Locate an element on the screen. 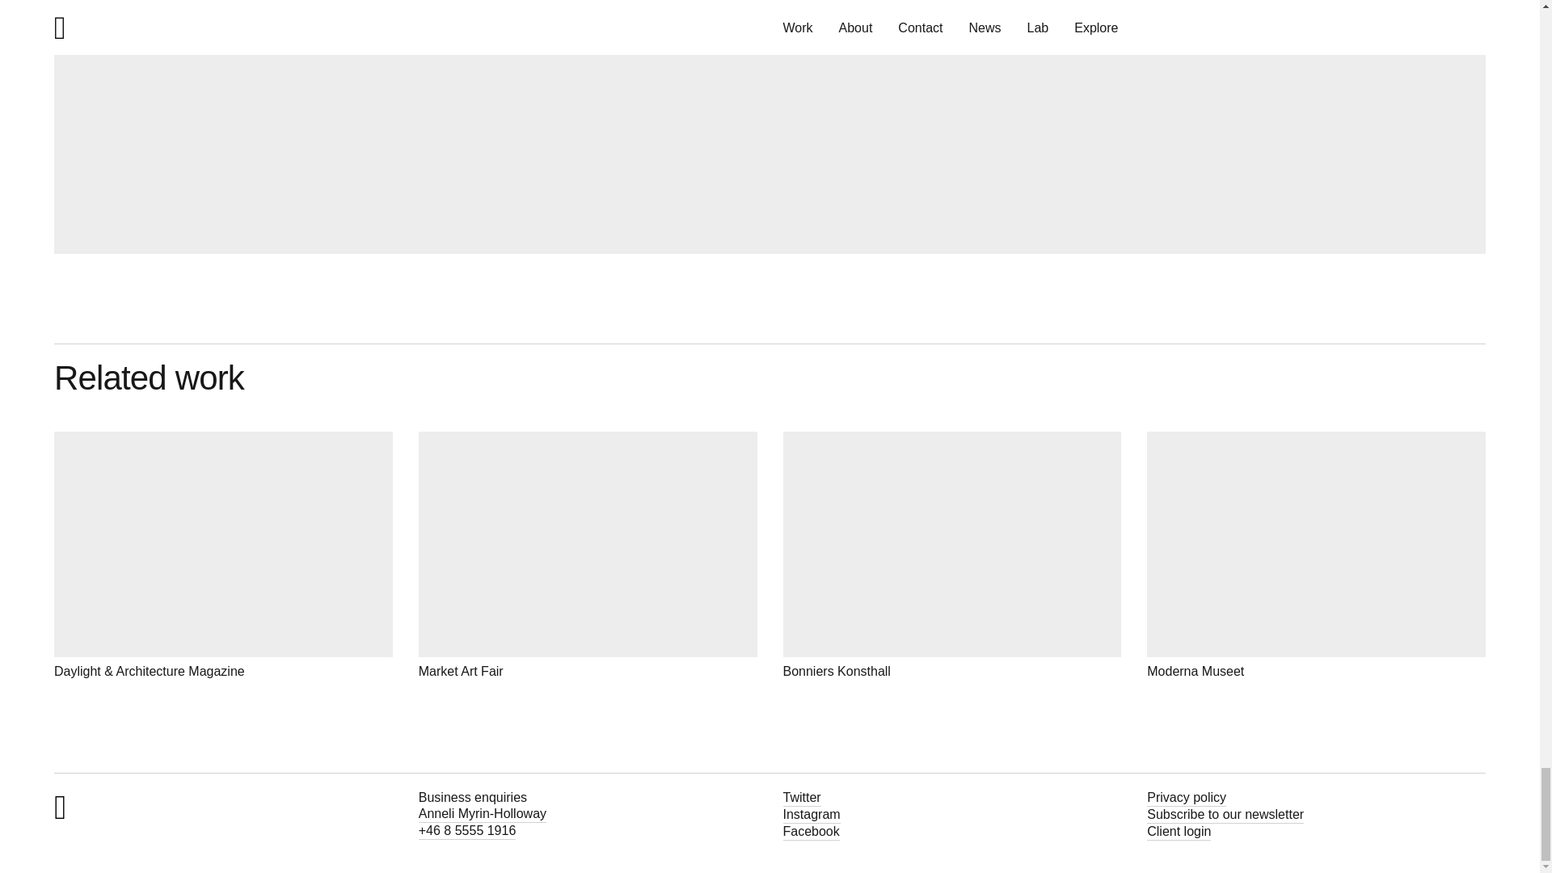  Anneli Myrin-Holloway is located at coordinates (482, 814).